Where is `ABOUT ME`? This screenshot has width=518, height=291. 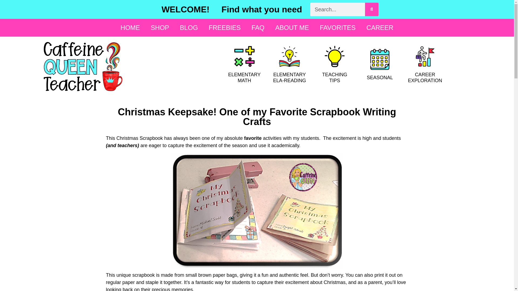
ABOUT ME is located at coordinates (292, 27).